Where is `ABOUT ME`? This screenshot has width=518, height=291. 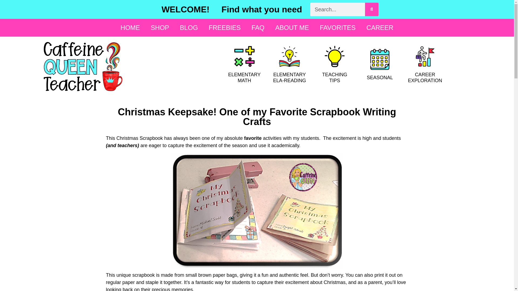
ABOUT ME is located at coordinates (292, 27).